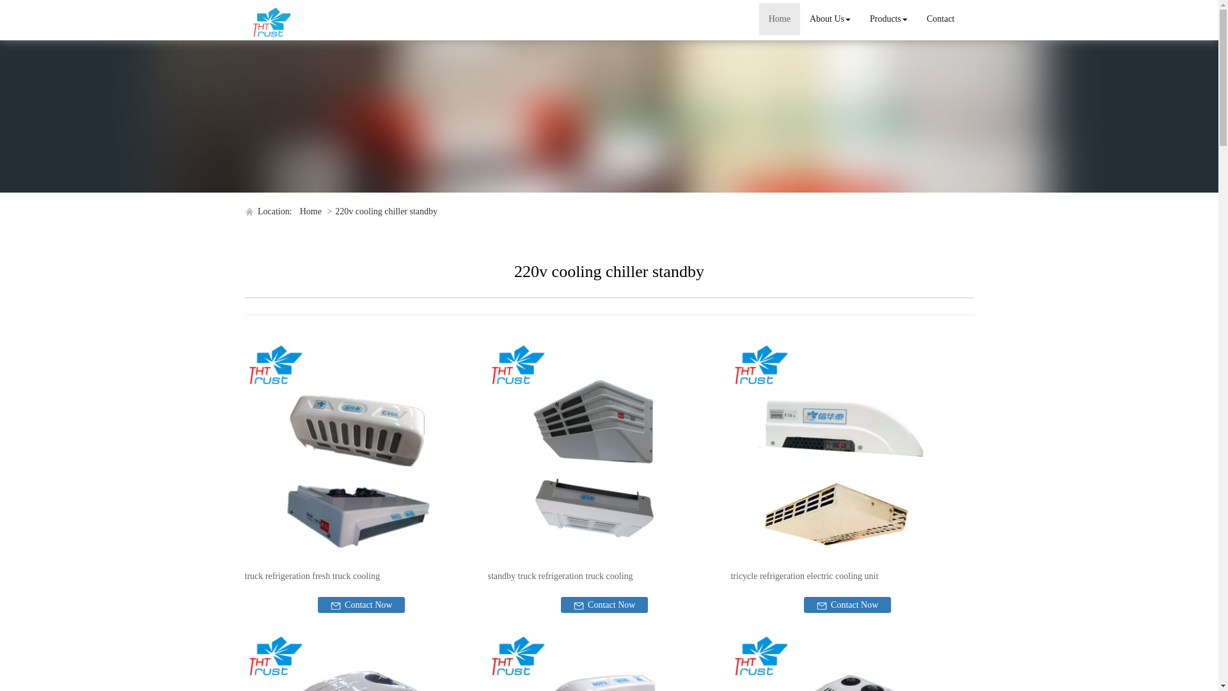  I want to click on Home, so click(779, 19).